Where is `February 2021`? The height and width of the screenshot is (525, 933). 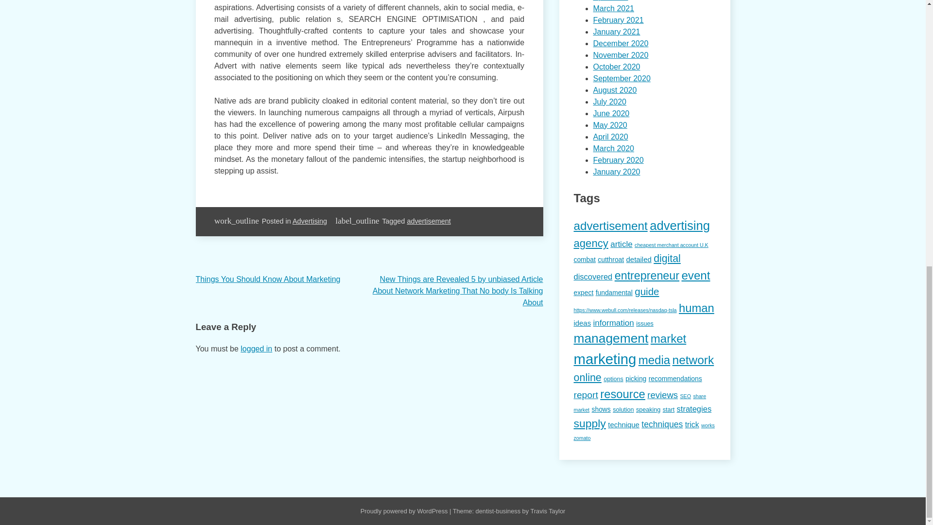
February 2021 is located at coordinates (618, 20).